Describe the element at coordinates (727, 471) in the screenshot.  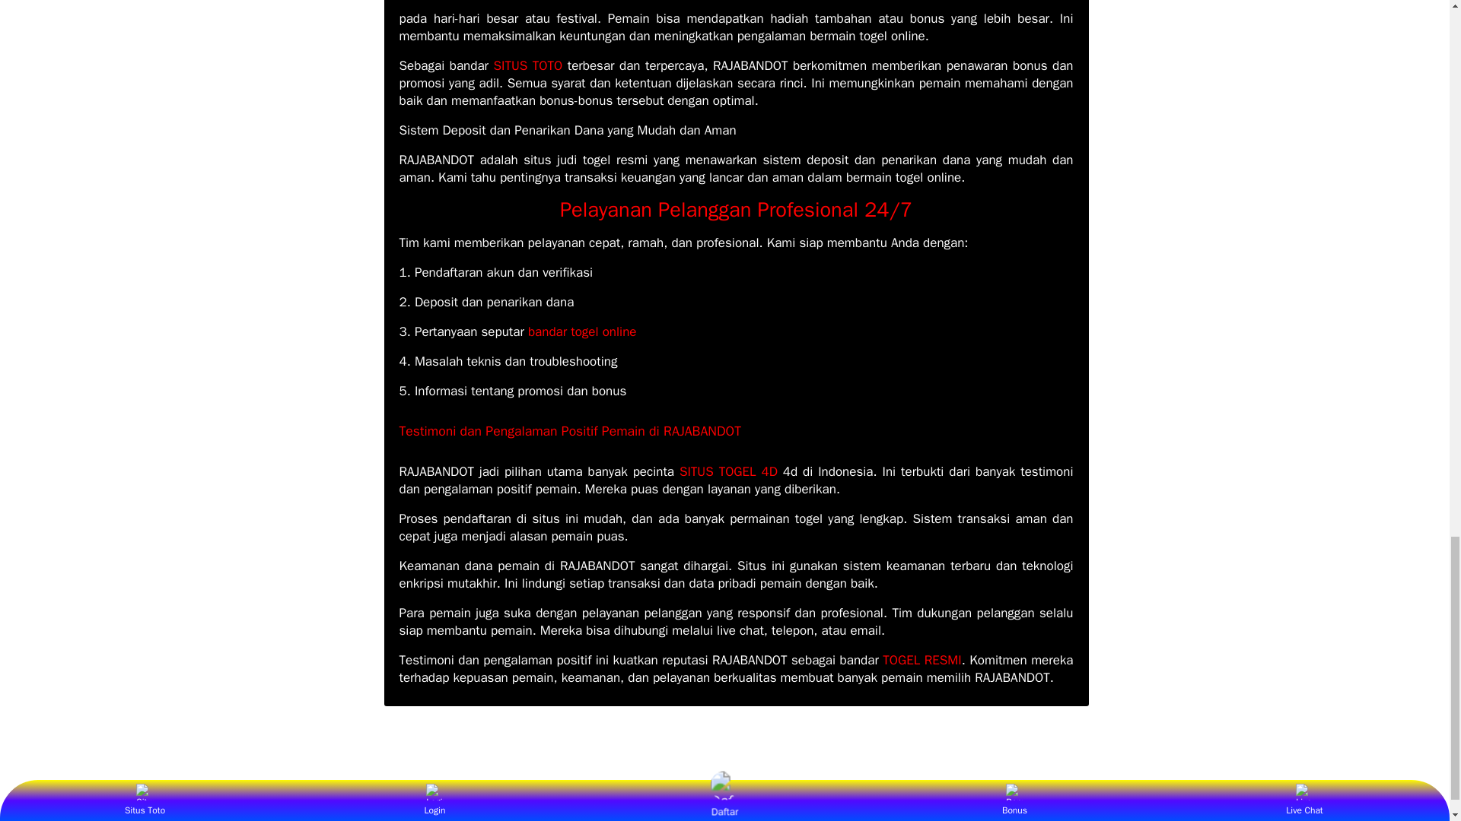
I see `SITUS TOGEL 4D` at that location.